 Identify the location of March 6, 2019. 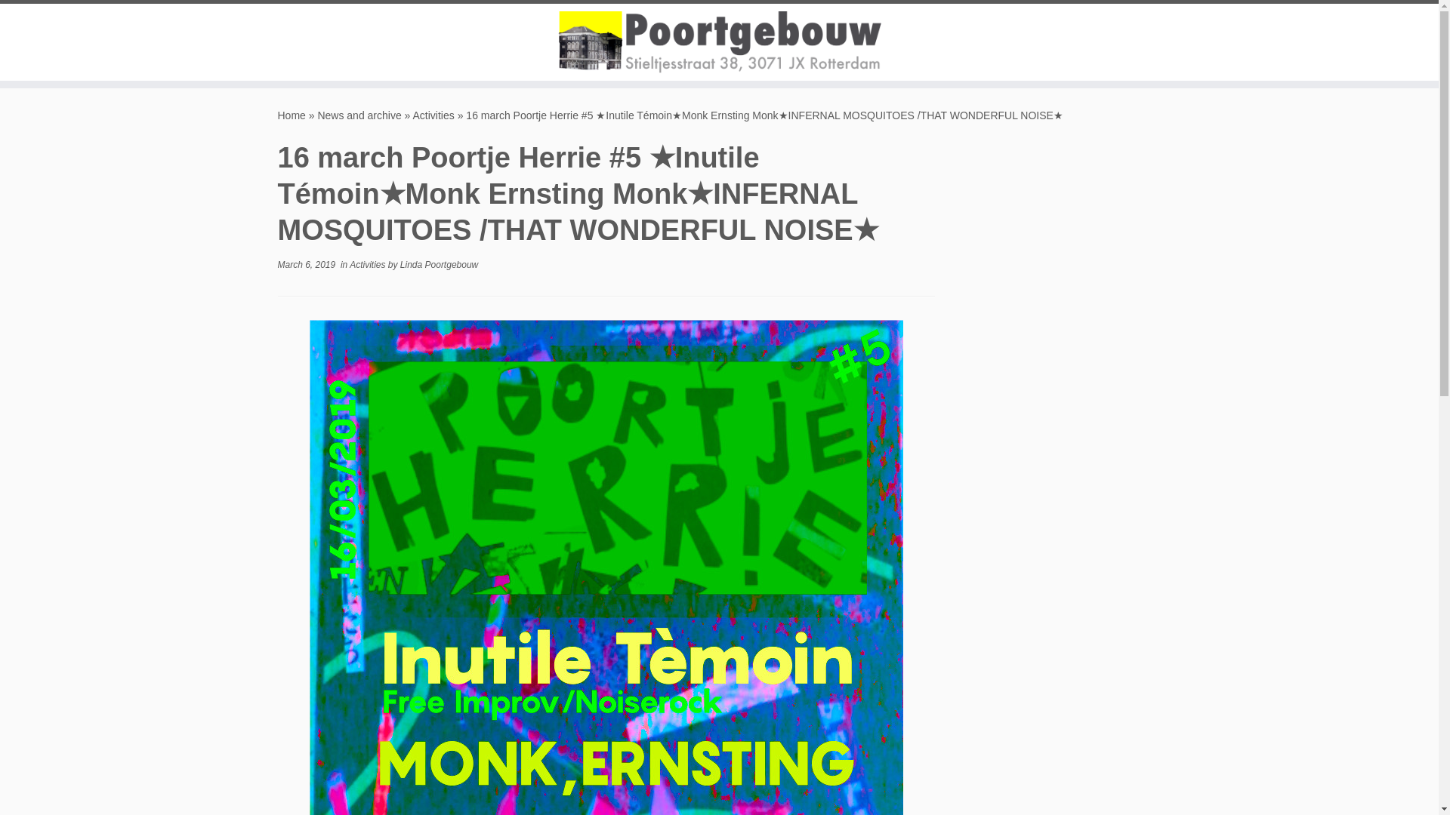
(307, 264).